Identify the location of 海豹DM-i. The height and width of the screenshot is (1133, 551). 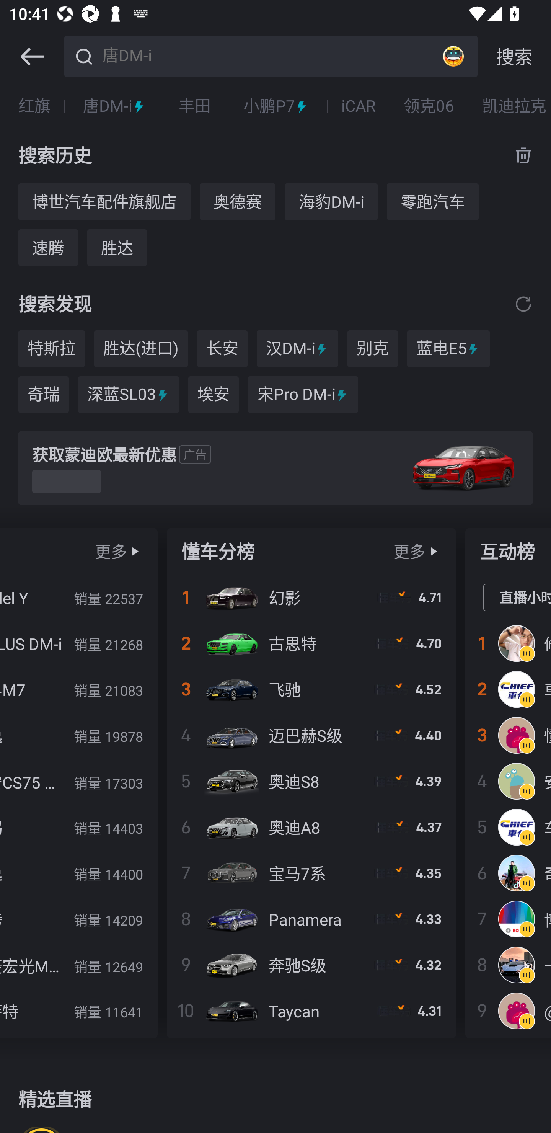
(331, 201).